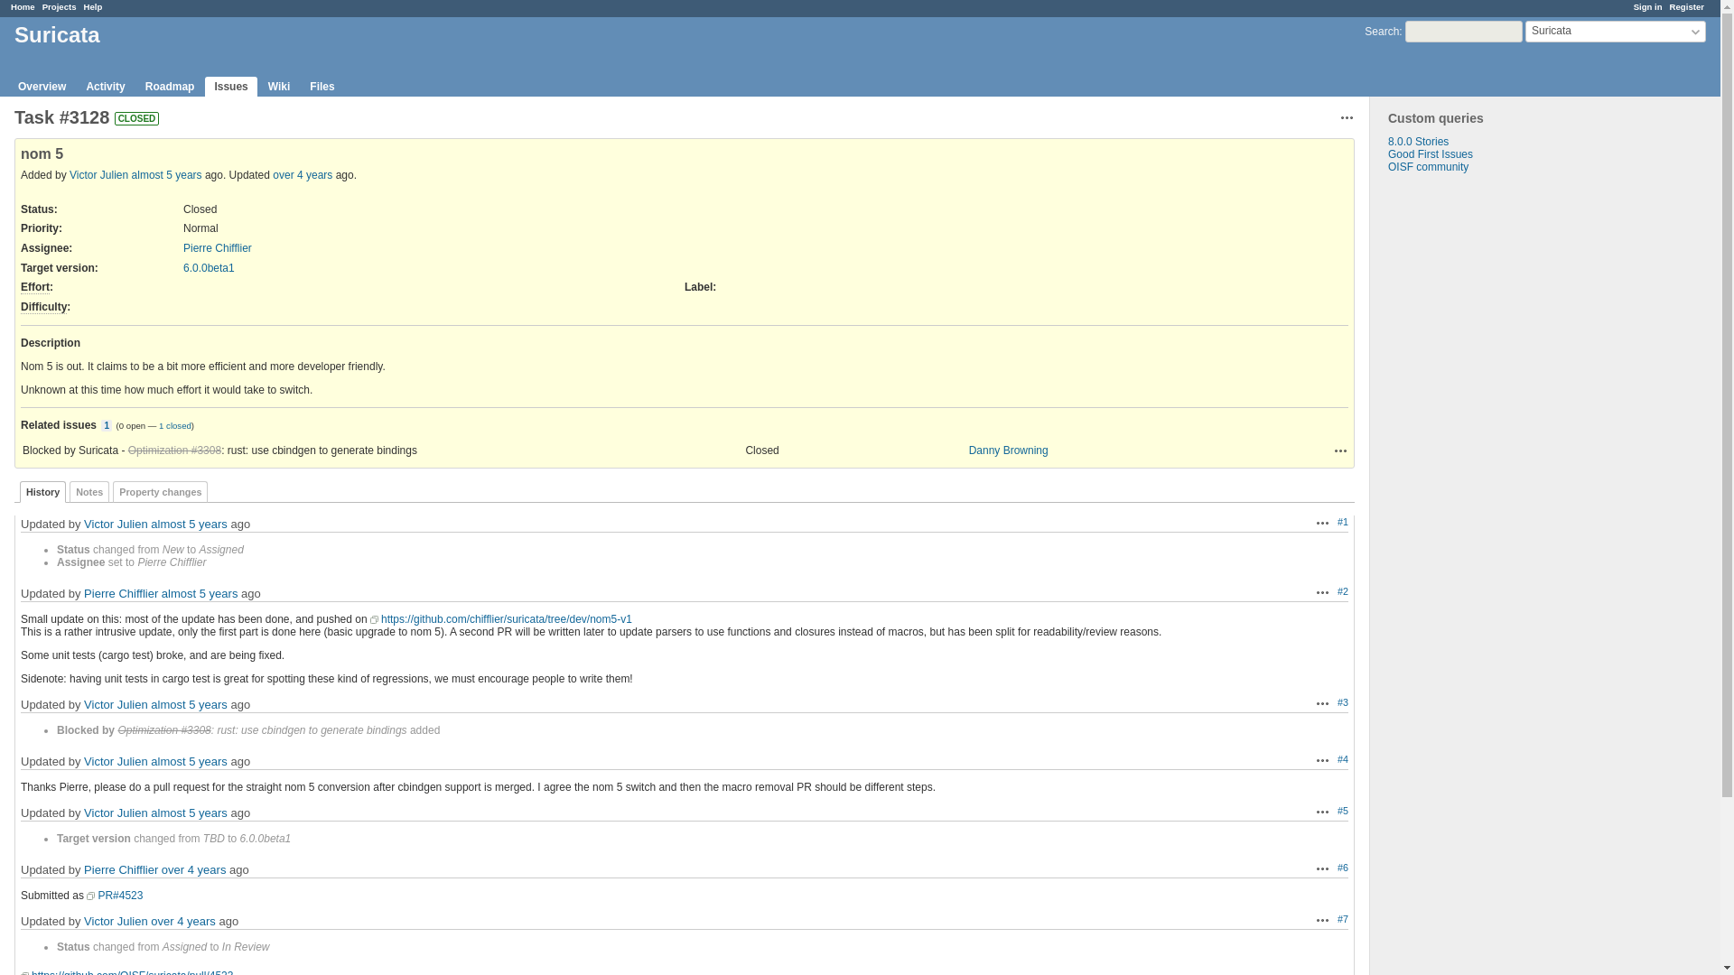 The image size is (1734, 975). I want to click on Issues, so click(230, 87).